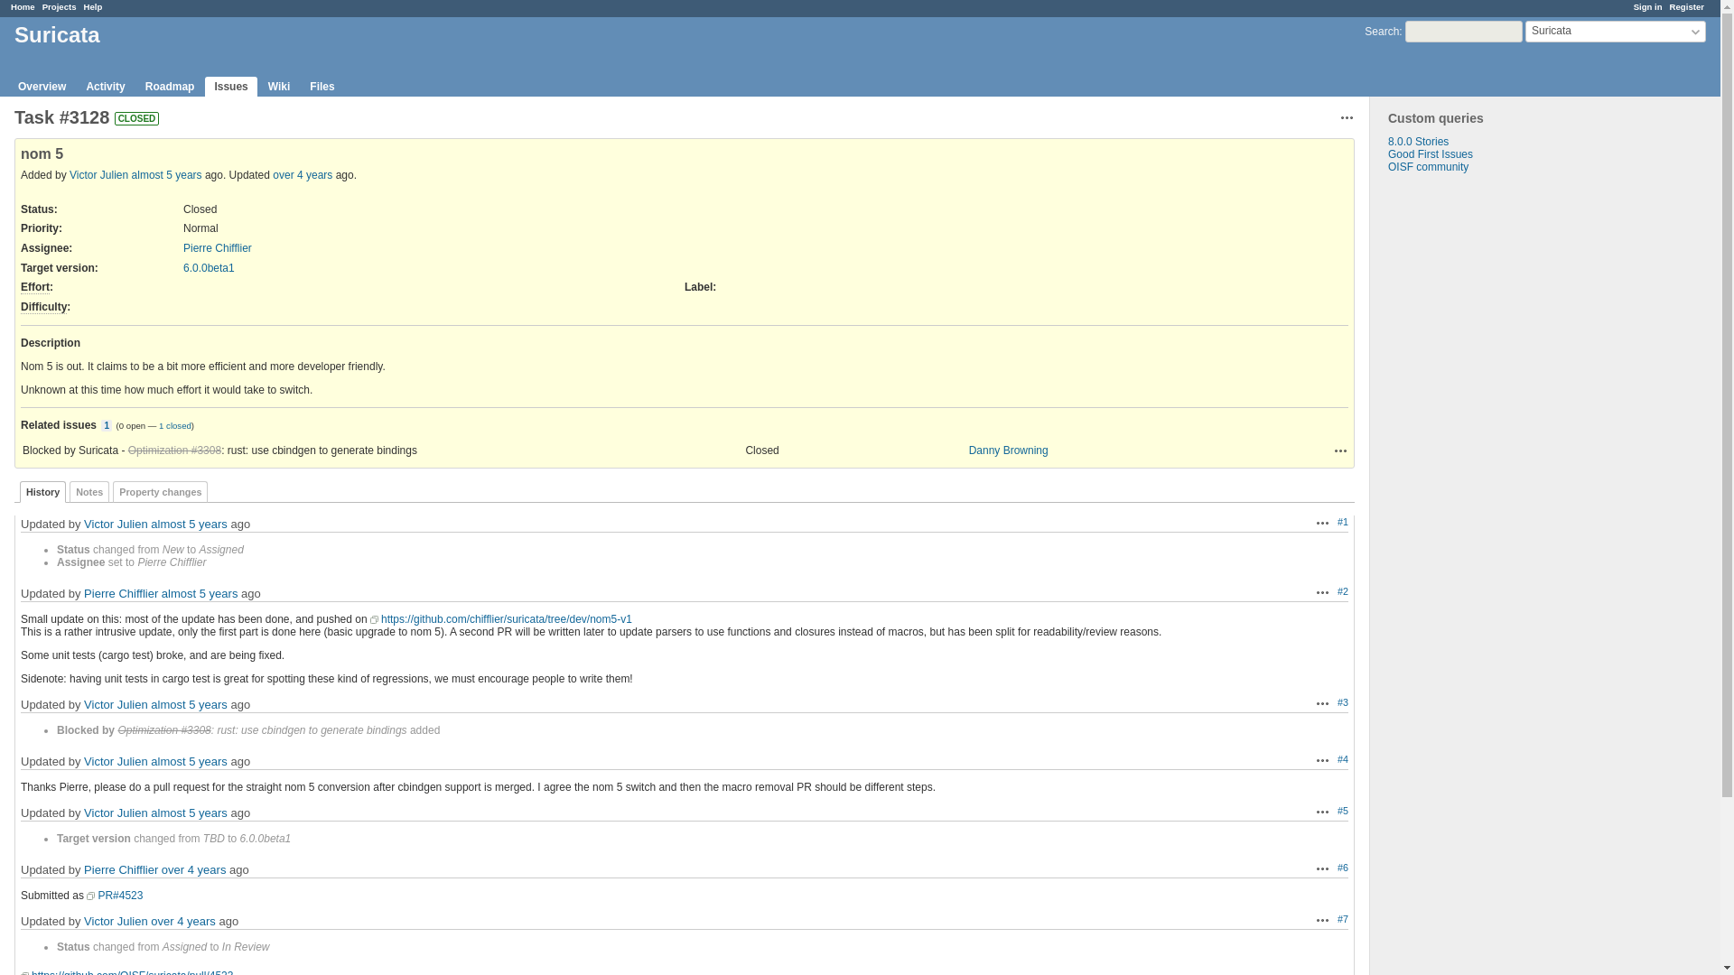 The image size is (1734, 975). I want to click on Issues, so click(230, 87).